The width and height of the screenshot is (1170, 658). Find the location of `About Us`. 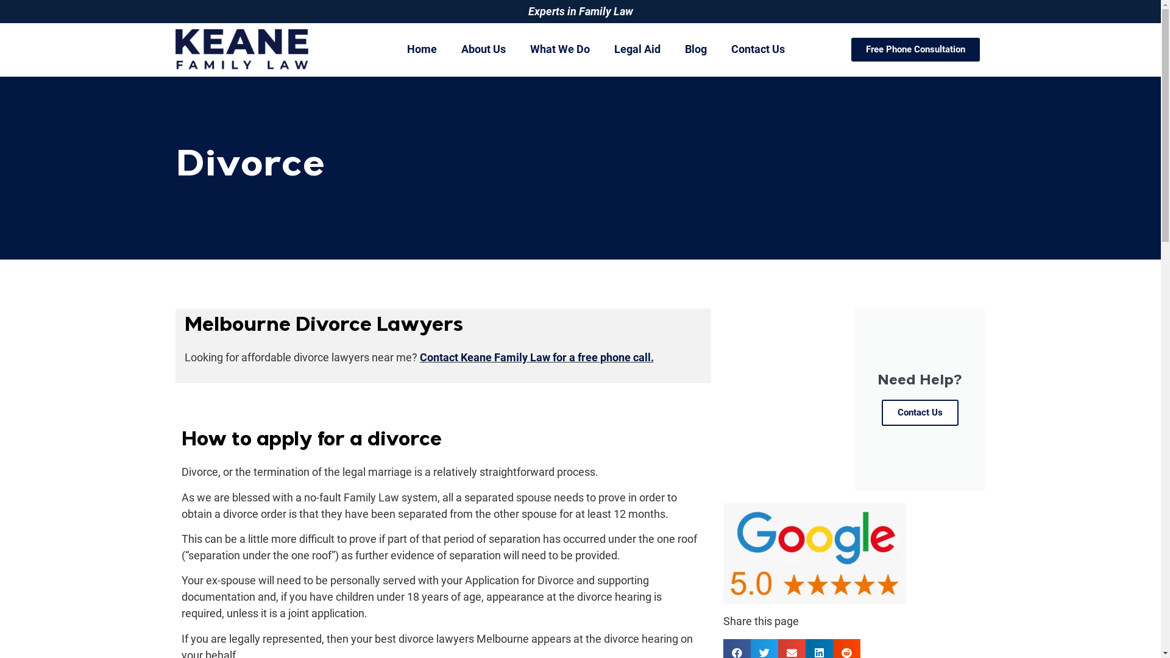

About Us is located at coordinates (484, 49).